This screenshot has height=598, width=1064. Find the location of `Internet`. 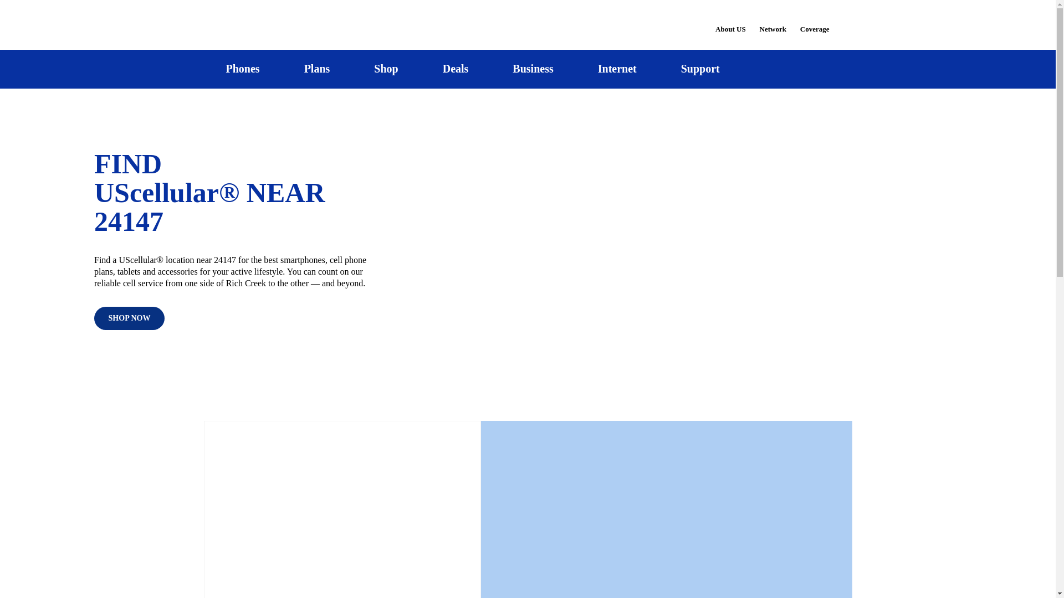

Internet is located at coordinates (617, 69).